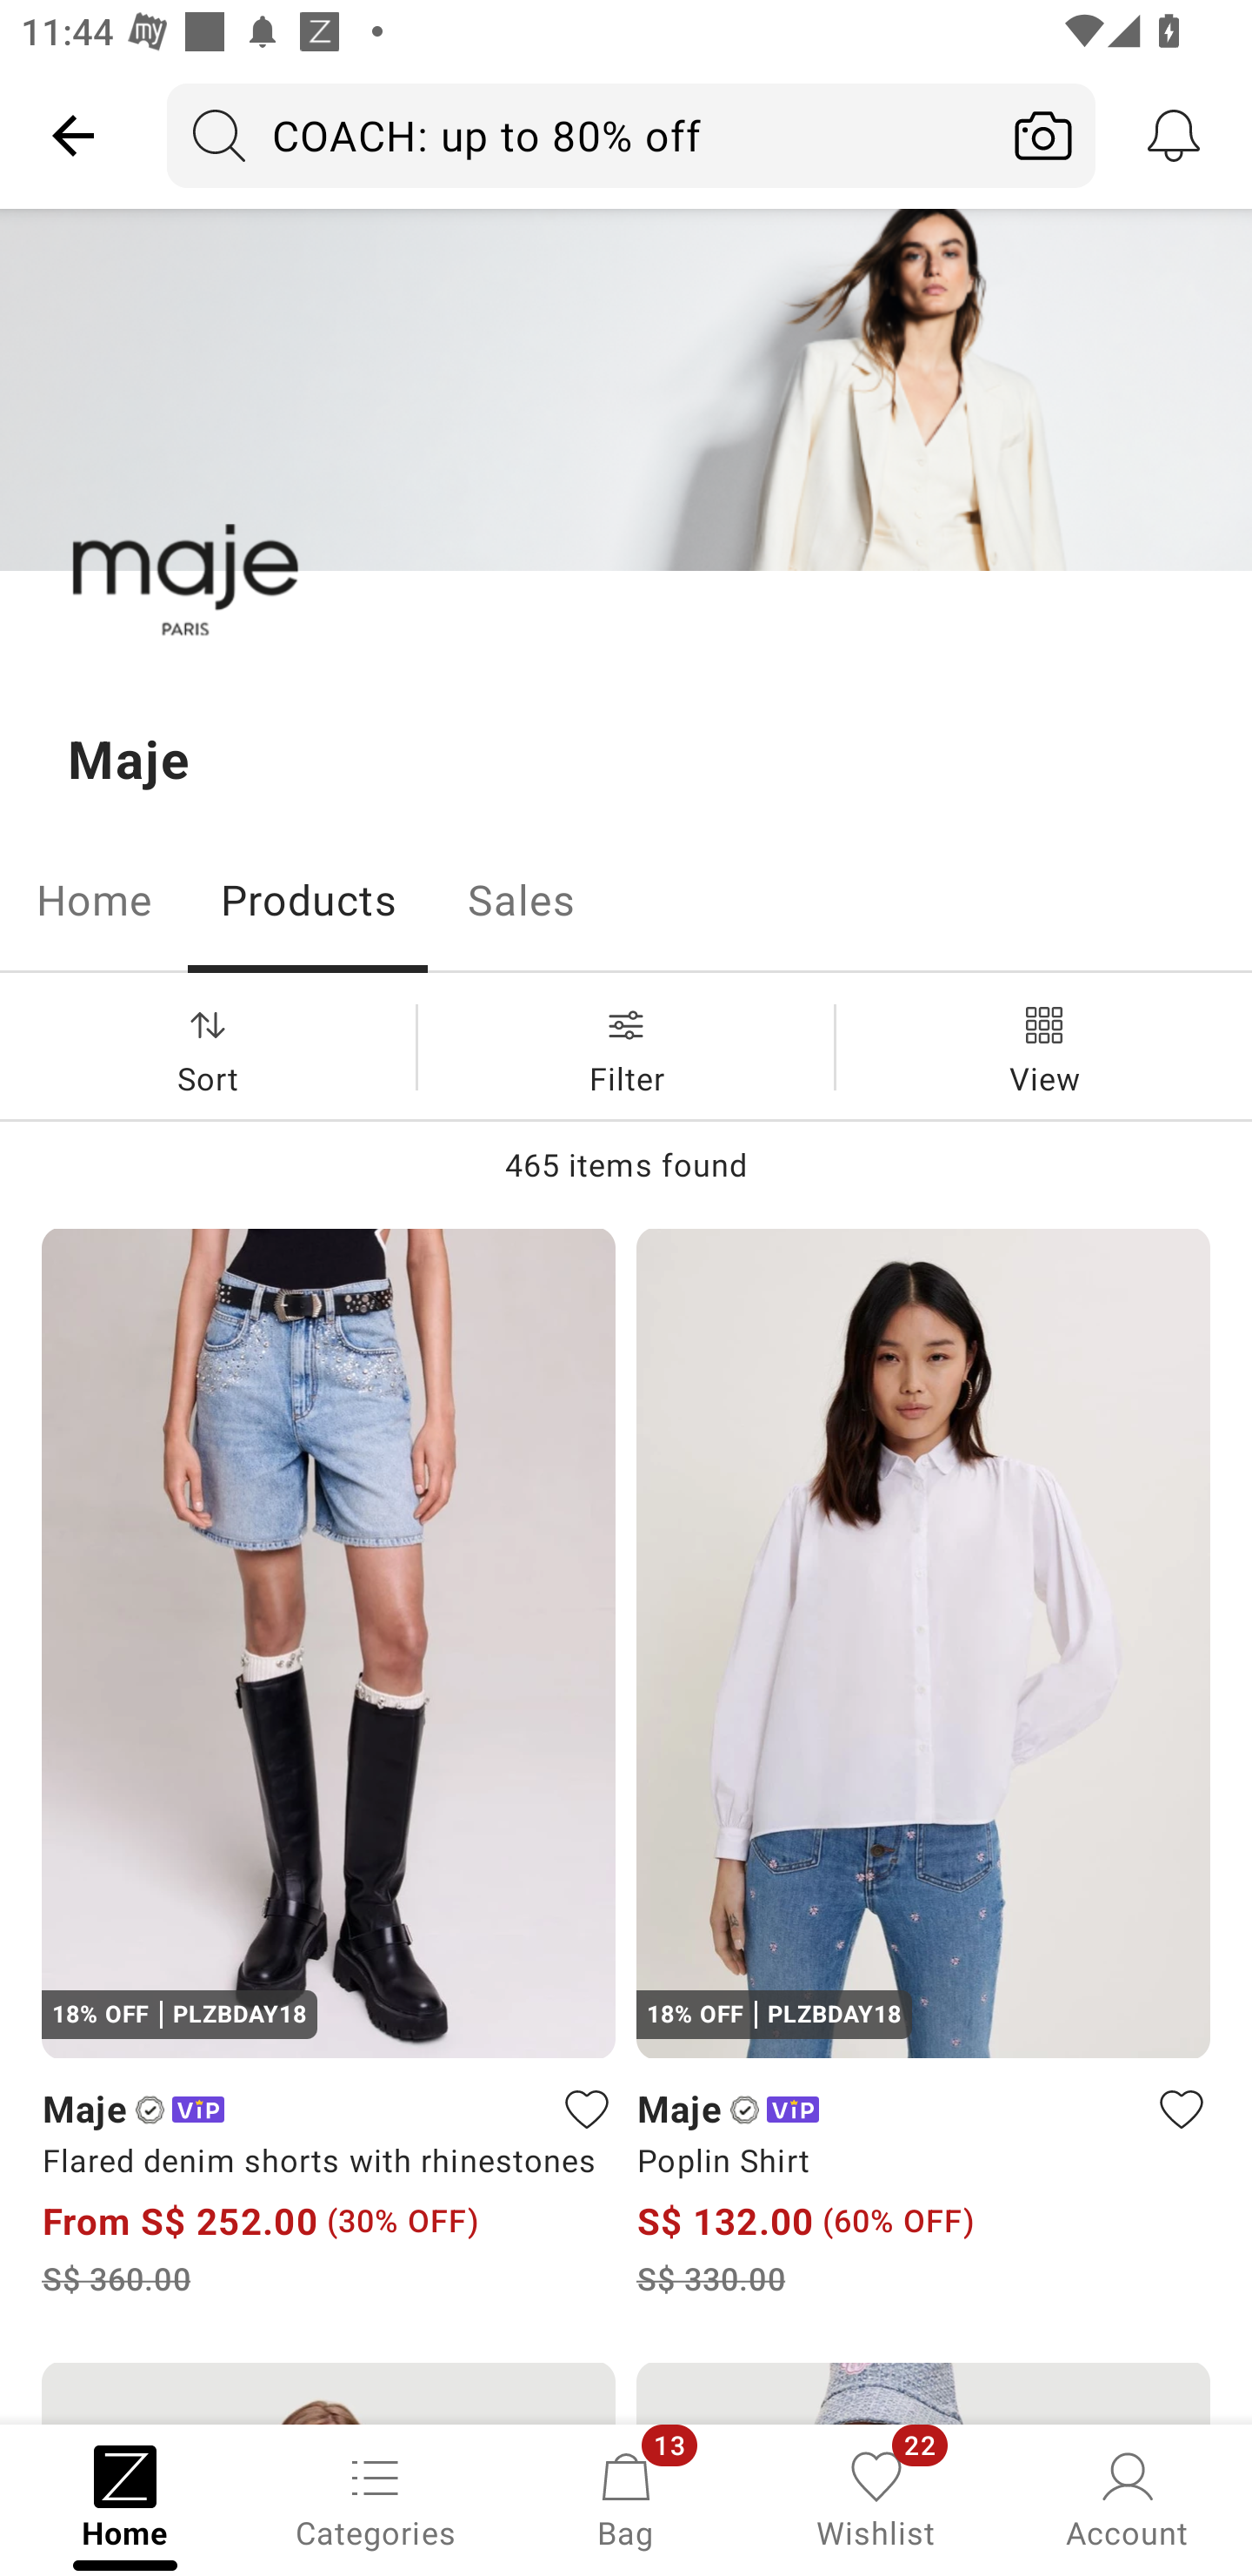 Image resolution: width=1252 pixels, height=2576 pixels. I want to click on Home, so click(94, 900).